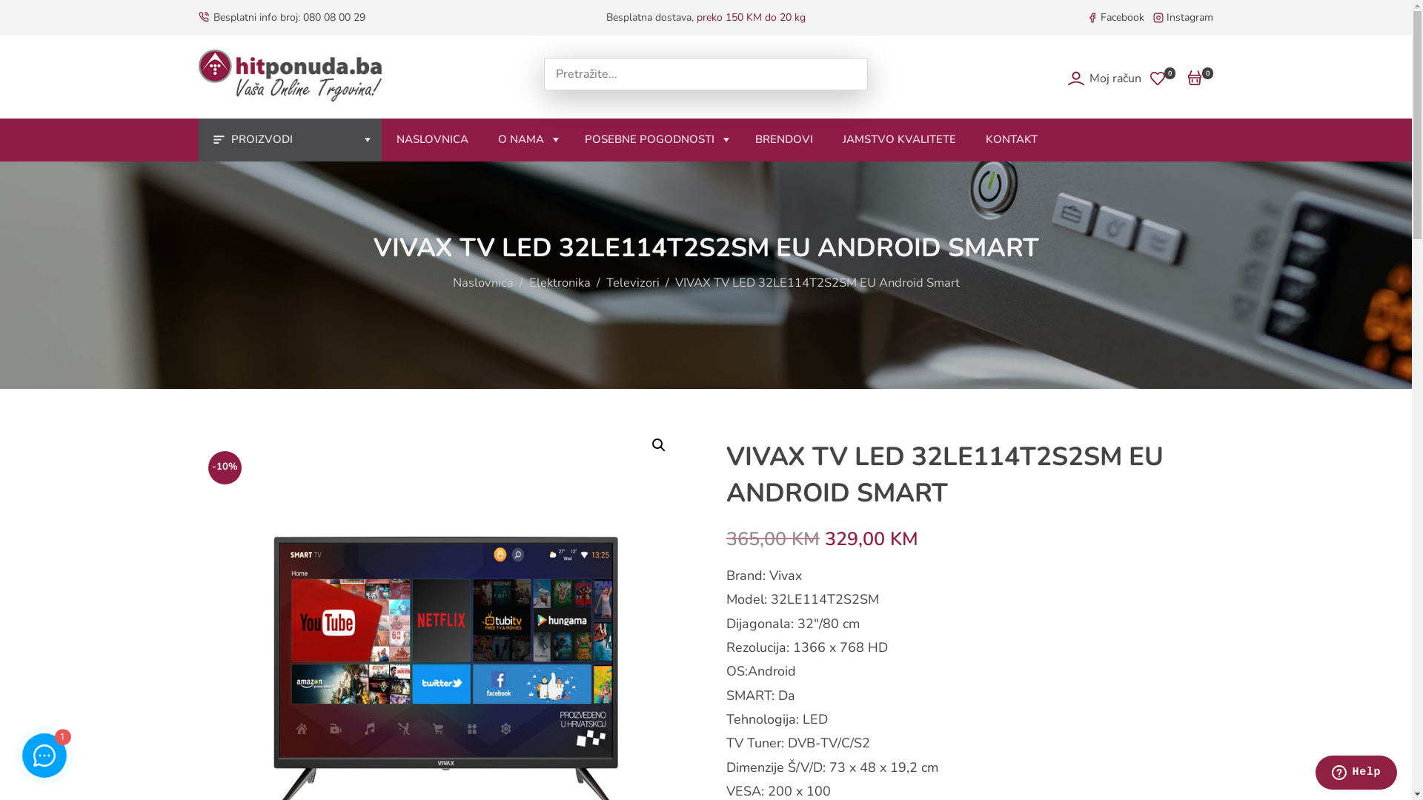  What do you see at coordinates (654, 140) in the screenshot?
I see `POSEBNE POGODNOSTI` at bounding box center [654, 140].